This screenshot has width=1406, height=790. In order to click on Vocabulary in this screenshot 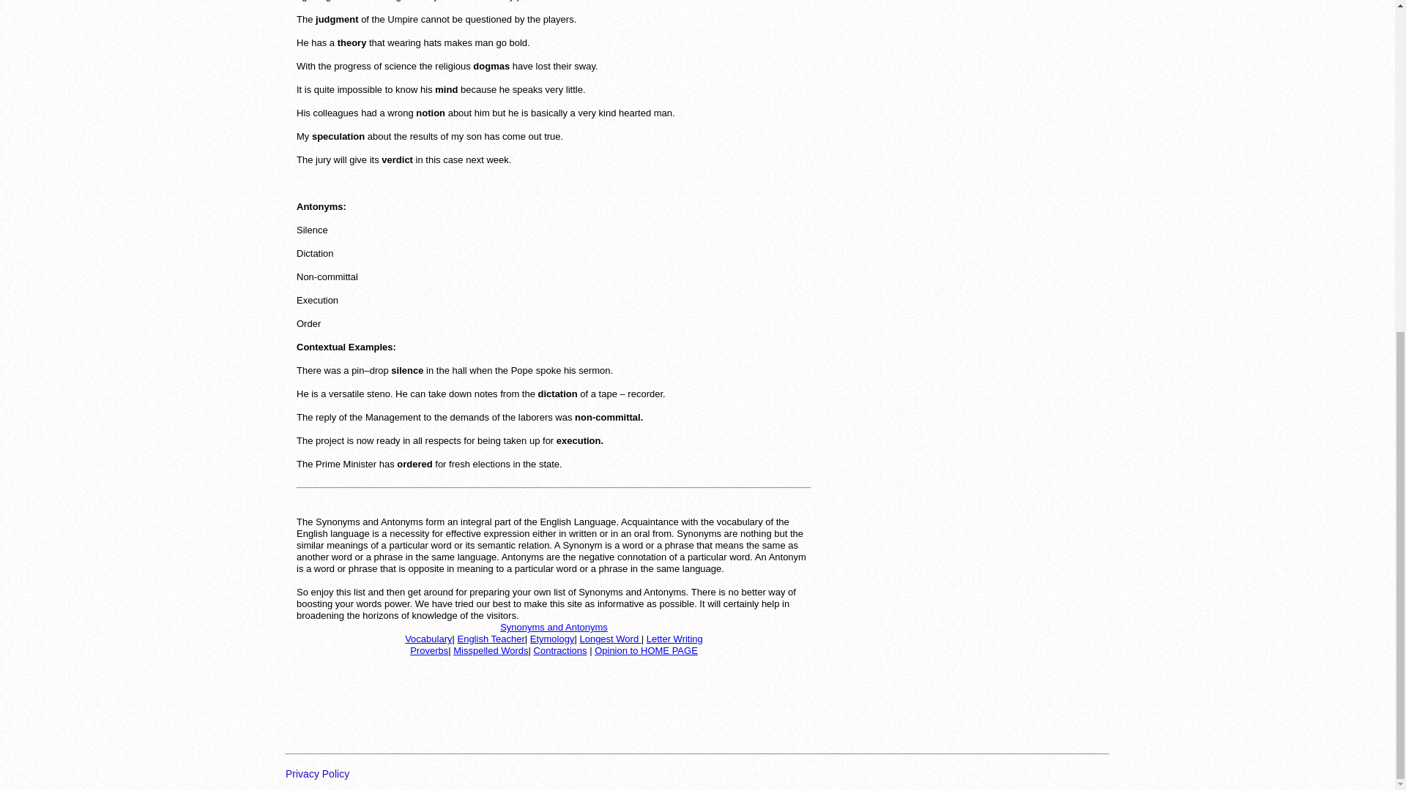, I will do `click(428, 639)`.